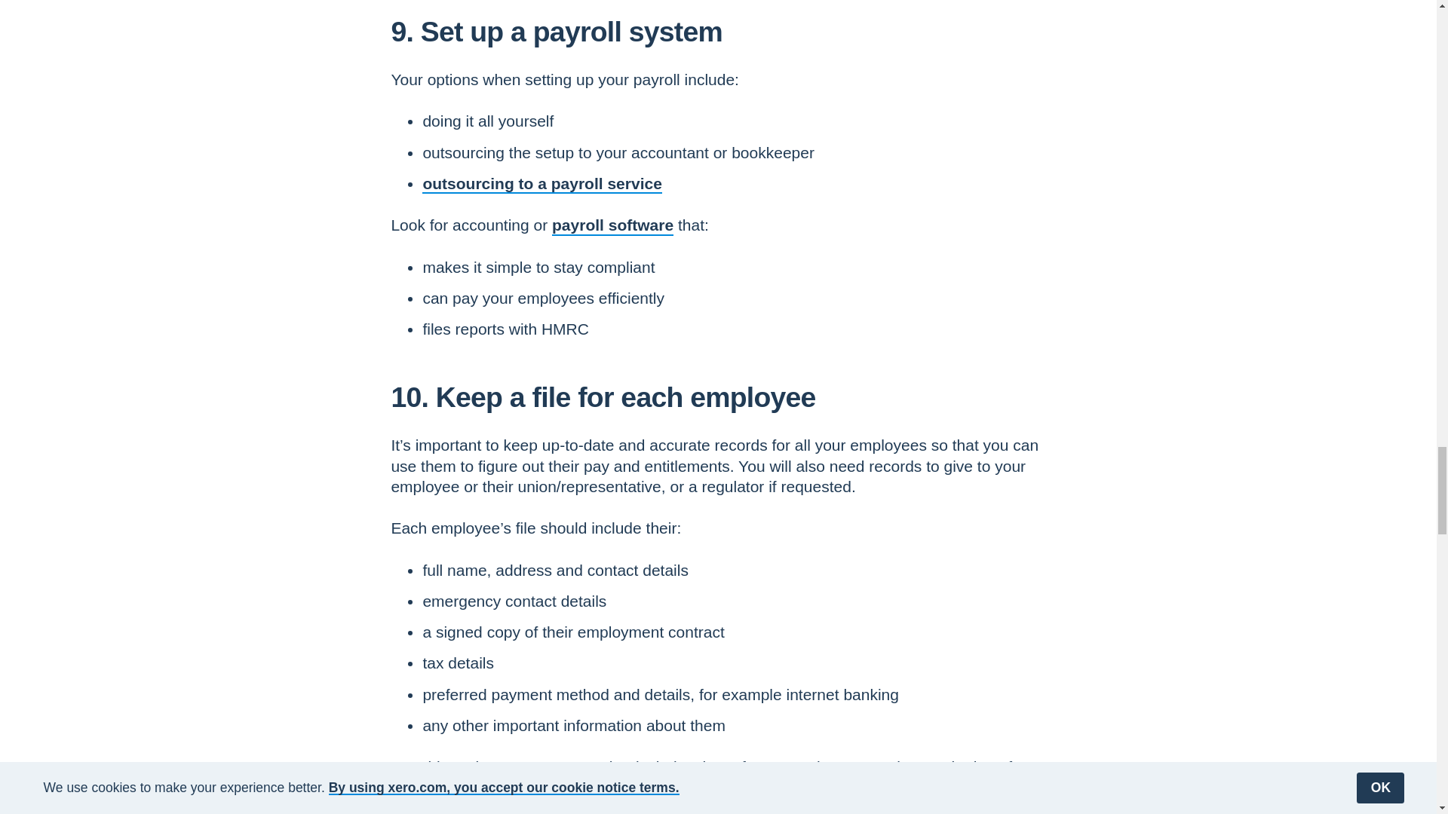 The width and height of the screenshot is (1448, 814). Describe the element at coordinates (612, 225) in the screenshot. I see `payroll software` at that location.